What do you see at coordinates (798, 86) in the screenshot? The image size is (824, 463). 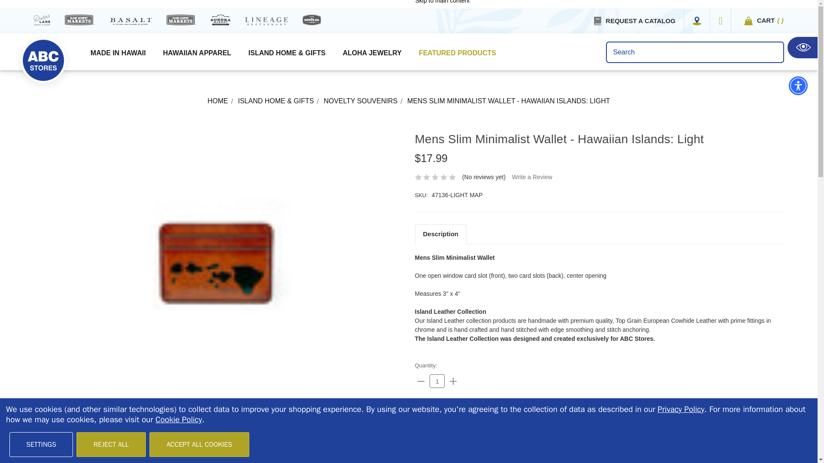 I see `Accessibility Menu` at bounding box center [798, 86].